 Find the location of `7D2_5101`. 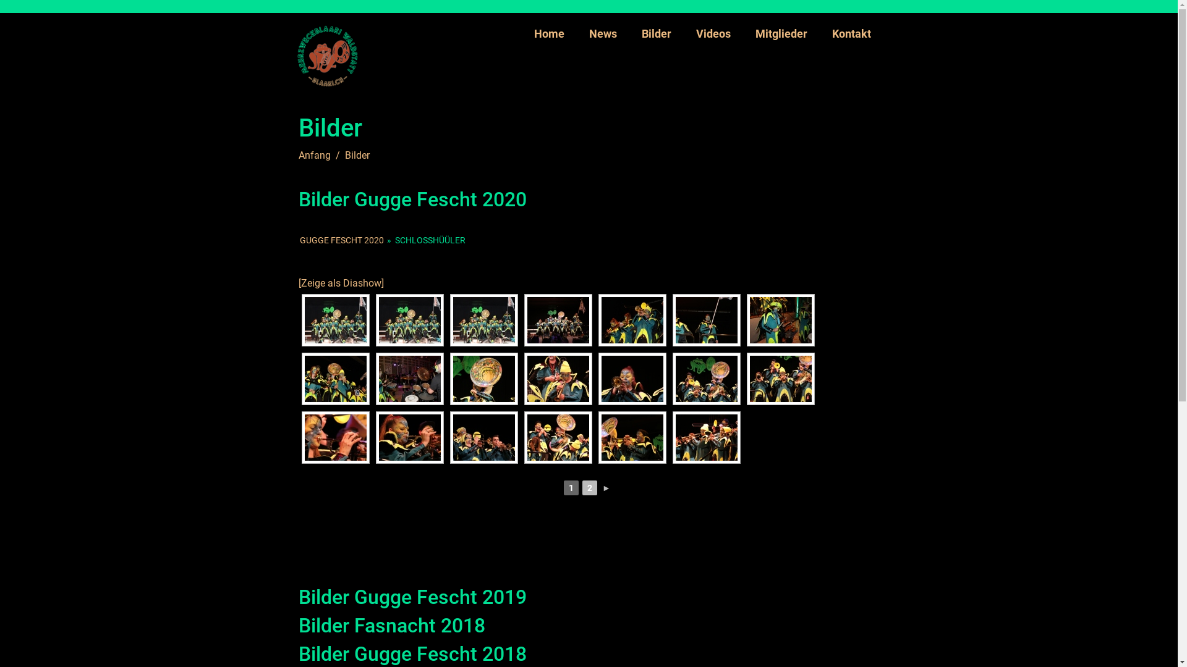

7D2_5101 is located at coordinates (706, 437).